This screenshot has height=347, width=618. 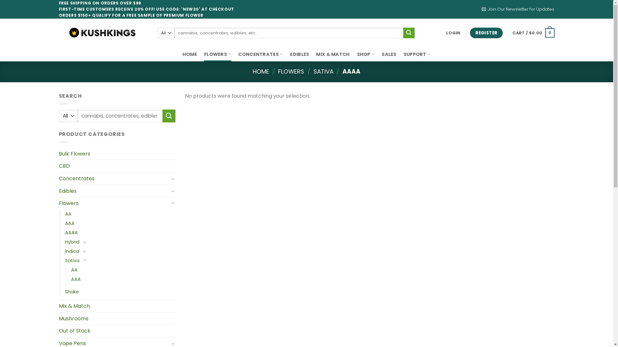 I want to click on Search, so click(x=409, y=33).